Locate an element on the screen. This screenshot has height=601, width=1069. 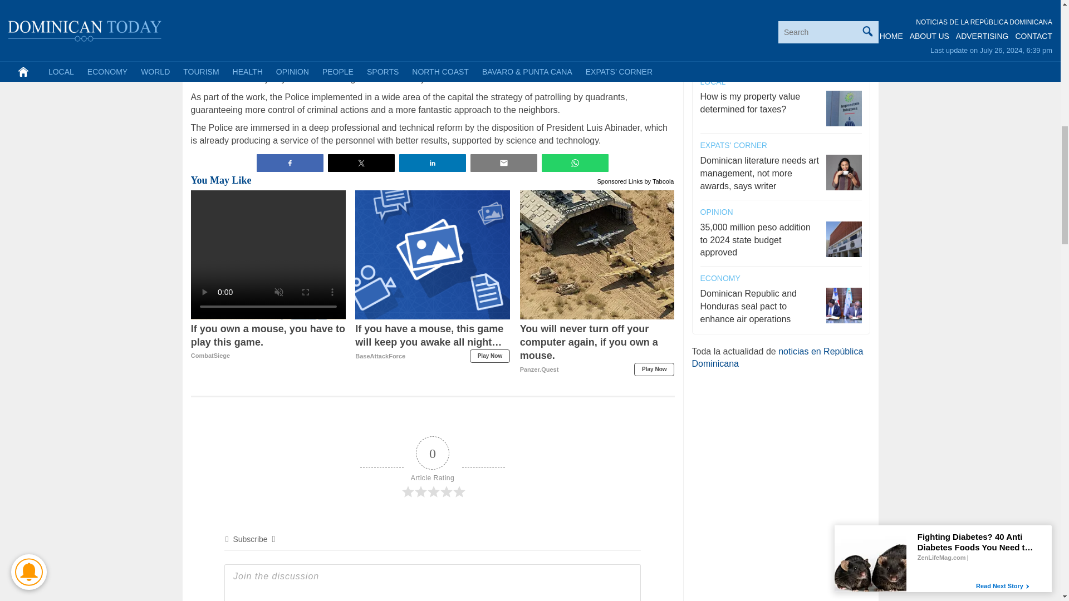
Play Now is located at coordinates (654, 370).